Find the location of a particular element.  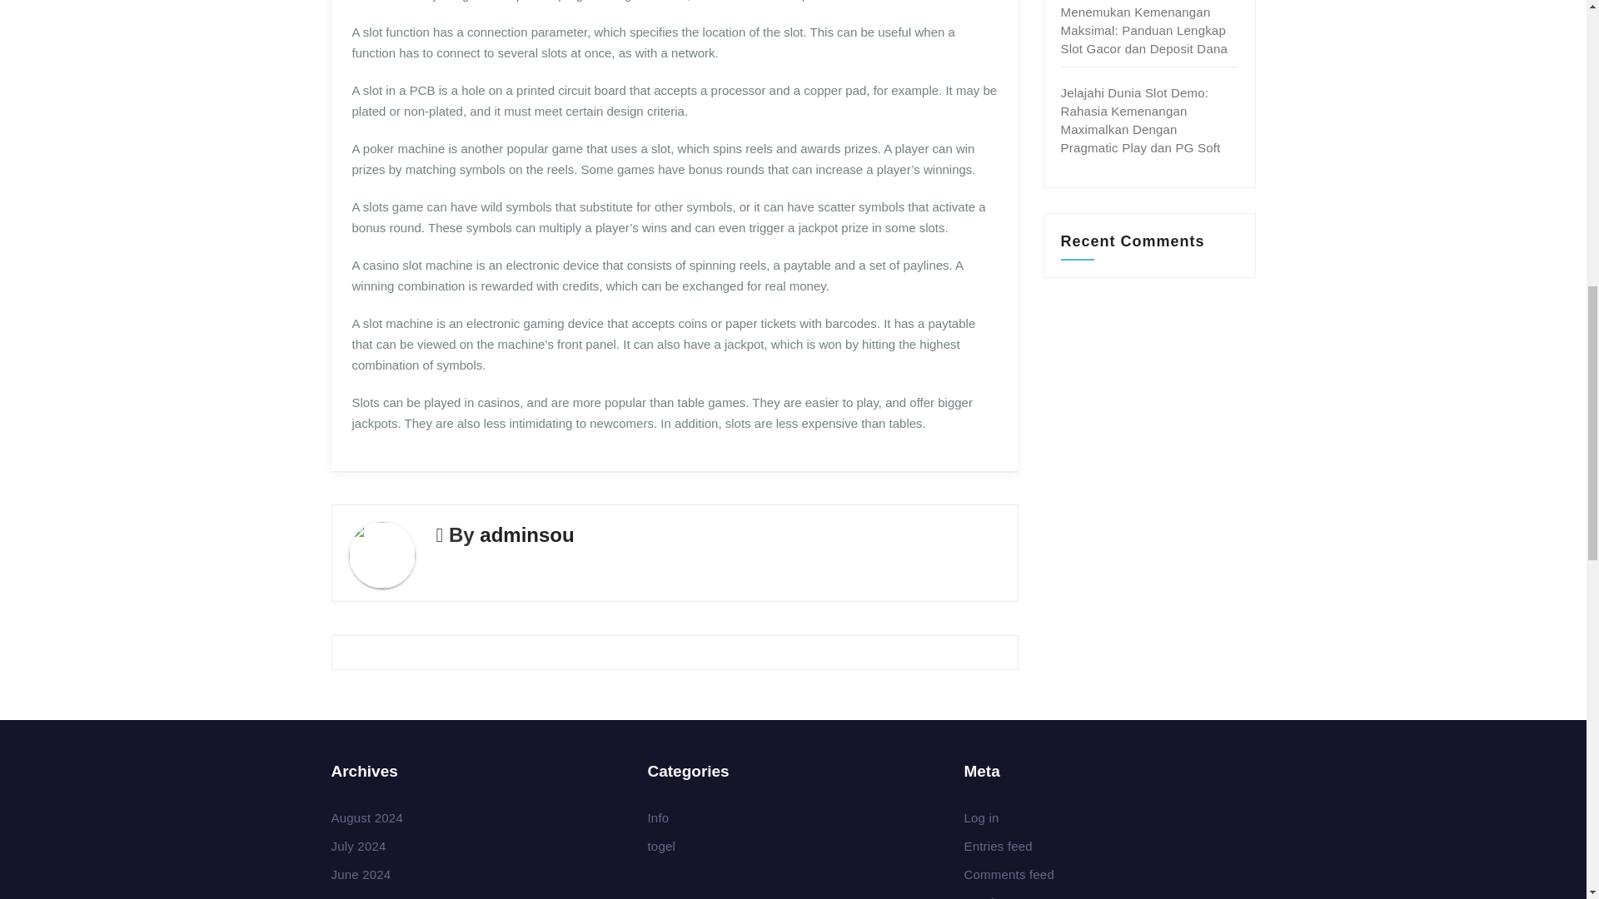

May 2024 is located at coordinates (358, 897).